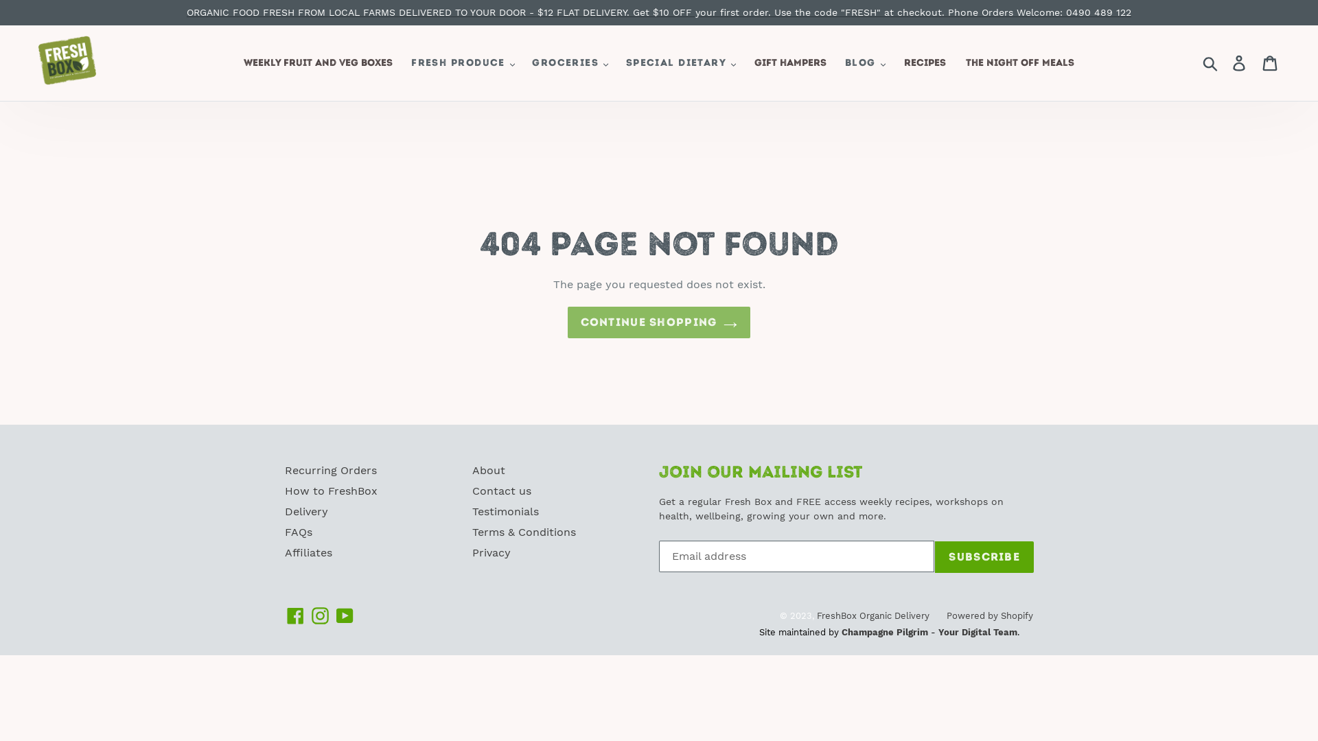  What do you see at coordinates (489, 471) in the screenshot?
I see `About` at bounding box center [489, 471].